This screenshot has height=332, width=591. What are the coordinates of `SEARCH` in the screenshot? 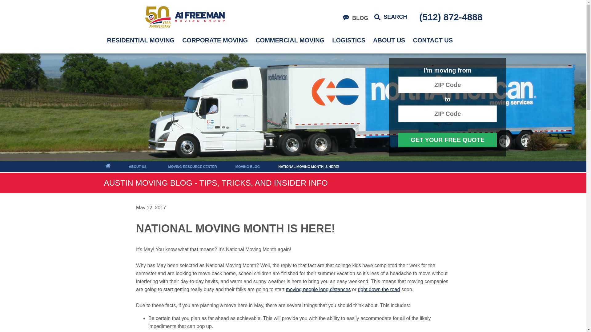 It's located at (390, 17).